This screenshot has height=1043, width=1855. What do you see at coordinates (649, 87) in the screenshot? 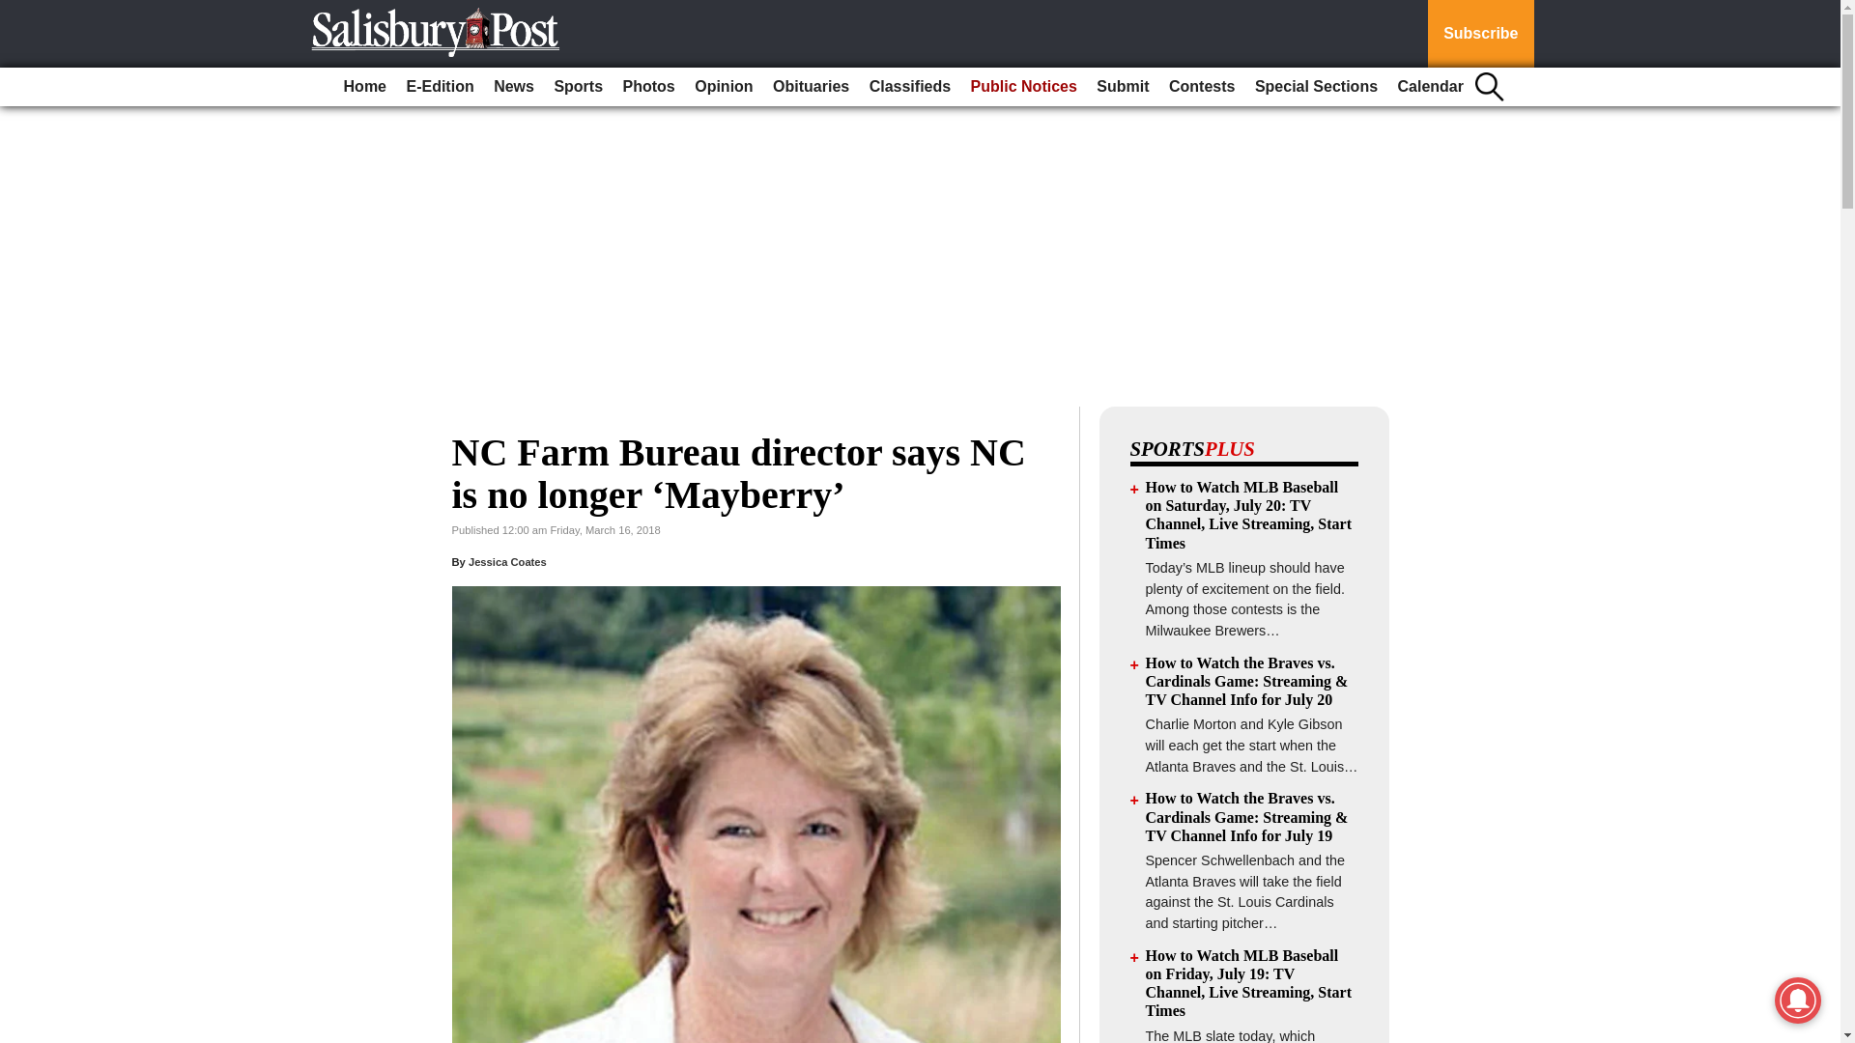
I see `Photos` at bounding box center [649, 87].